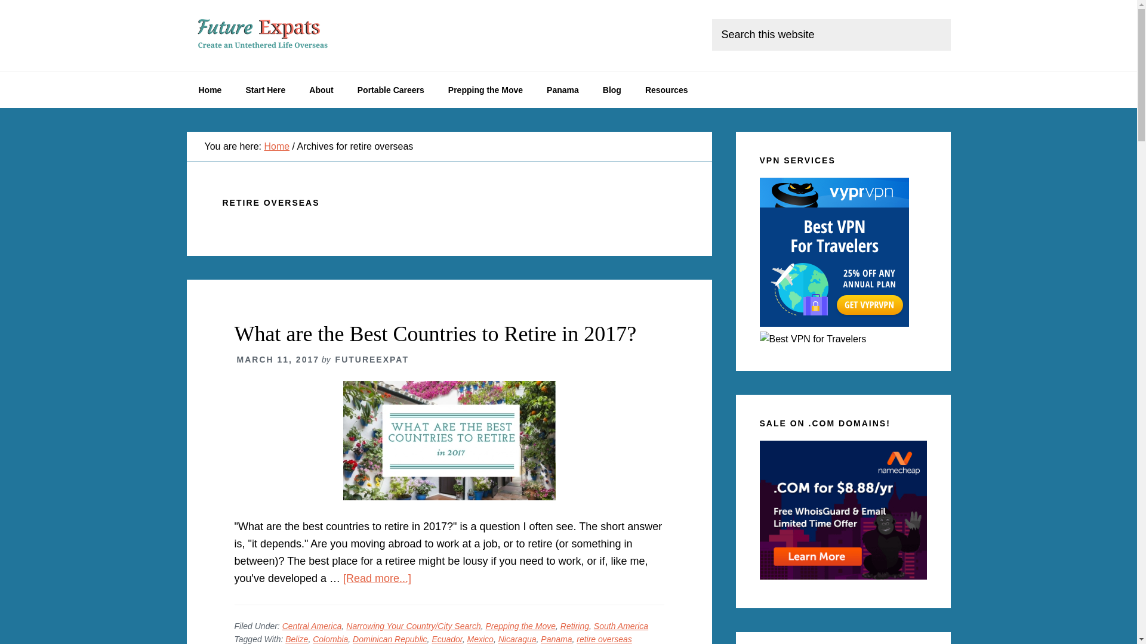 The image size is (1146, 644). What do you see at coordinates (210, 89) in the screenshot?
I see `Home` at bounding box center [210, 89].